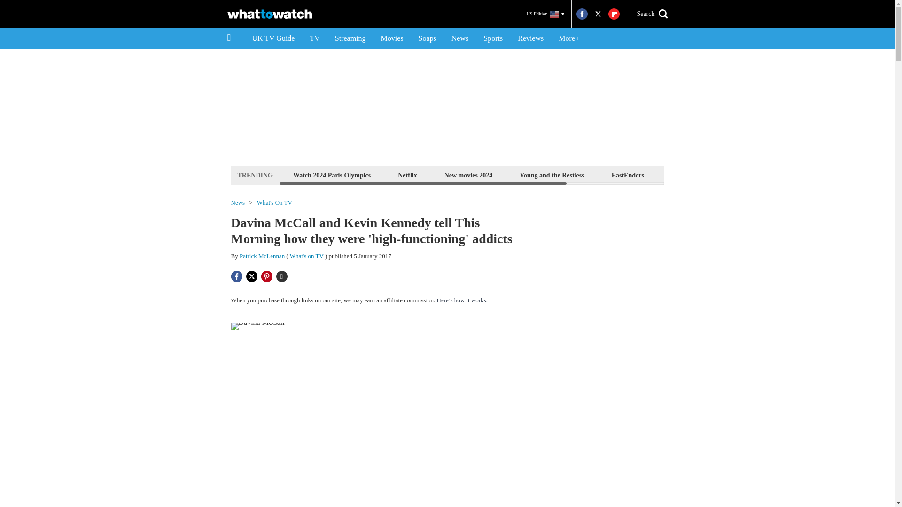 This screenshot has height=507, width=902. What do you see at coordinates (407, 175) in the screenshot?
I see `Netflix` at bounding box center [407, 175].